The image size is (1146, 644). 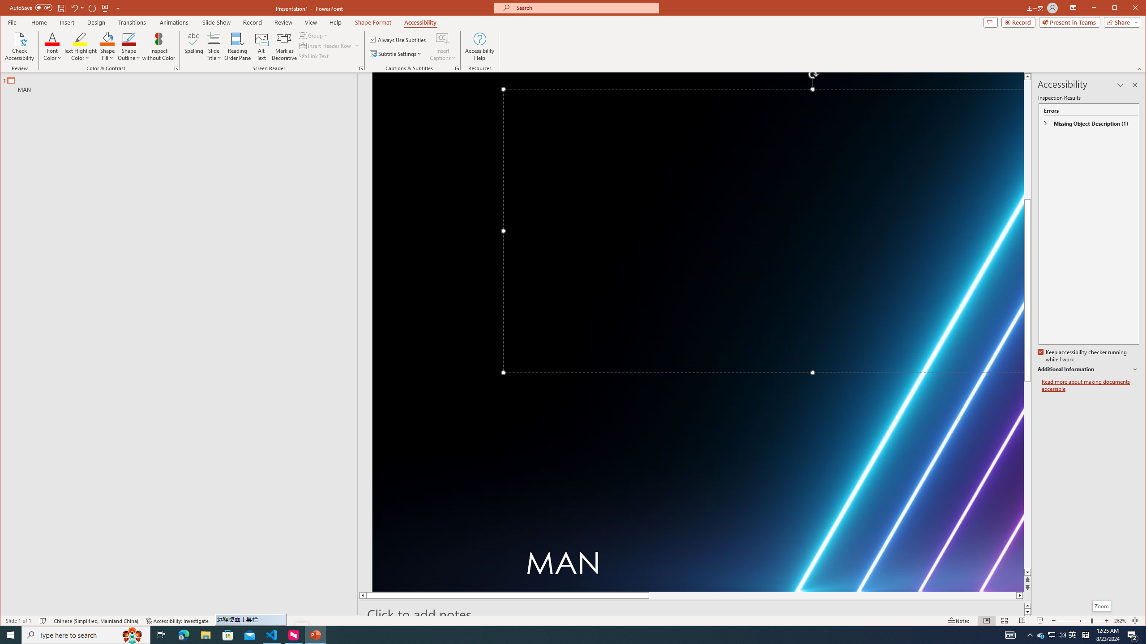 I want to click on Additional Information, so click(x=1127, y=8).